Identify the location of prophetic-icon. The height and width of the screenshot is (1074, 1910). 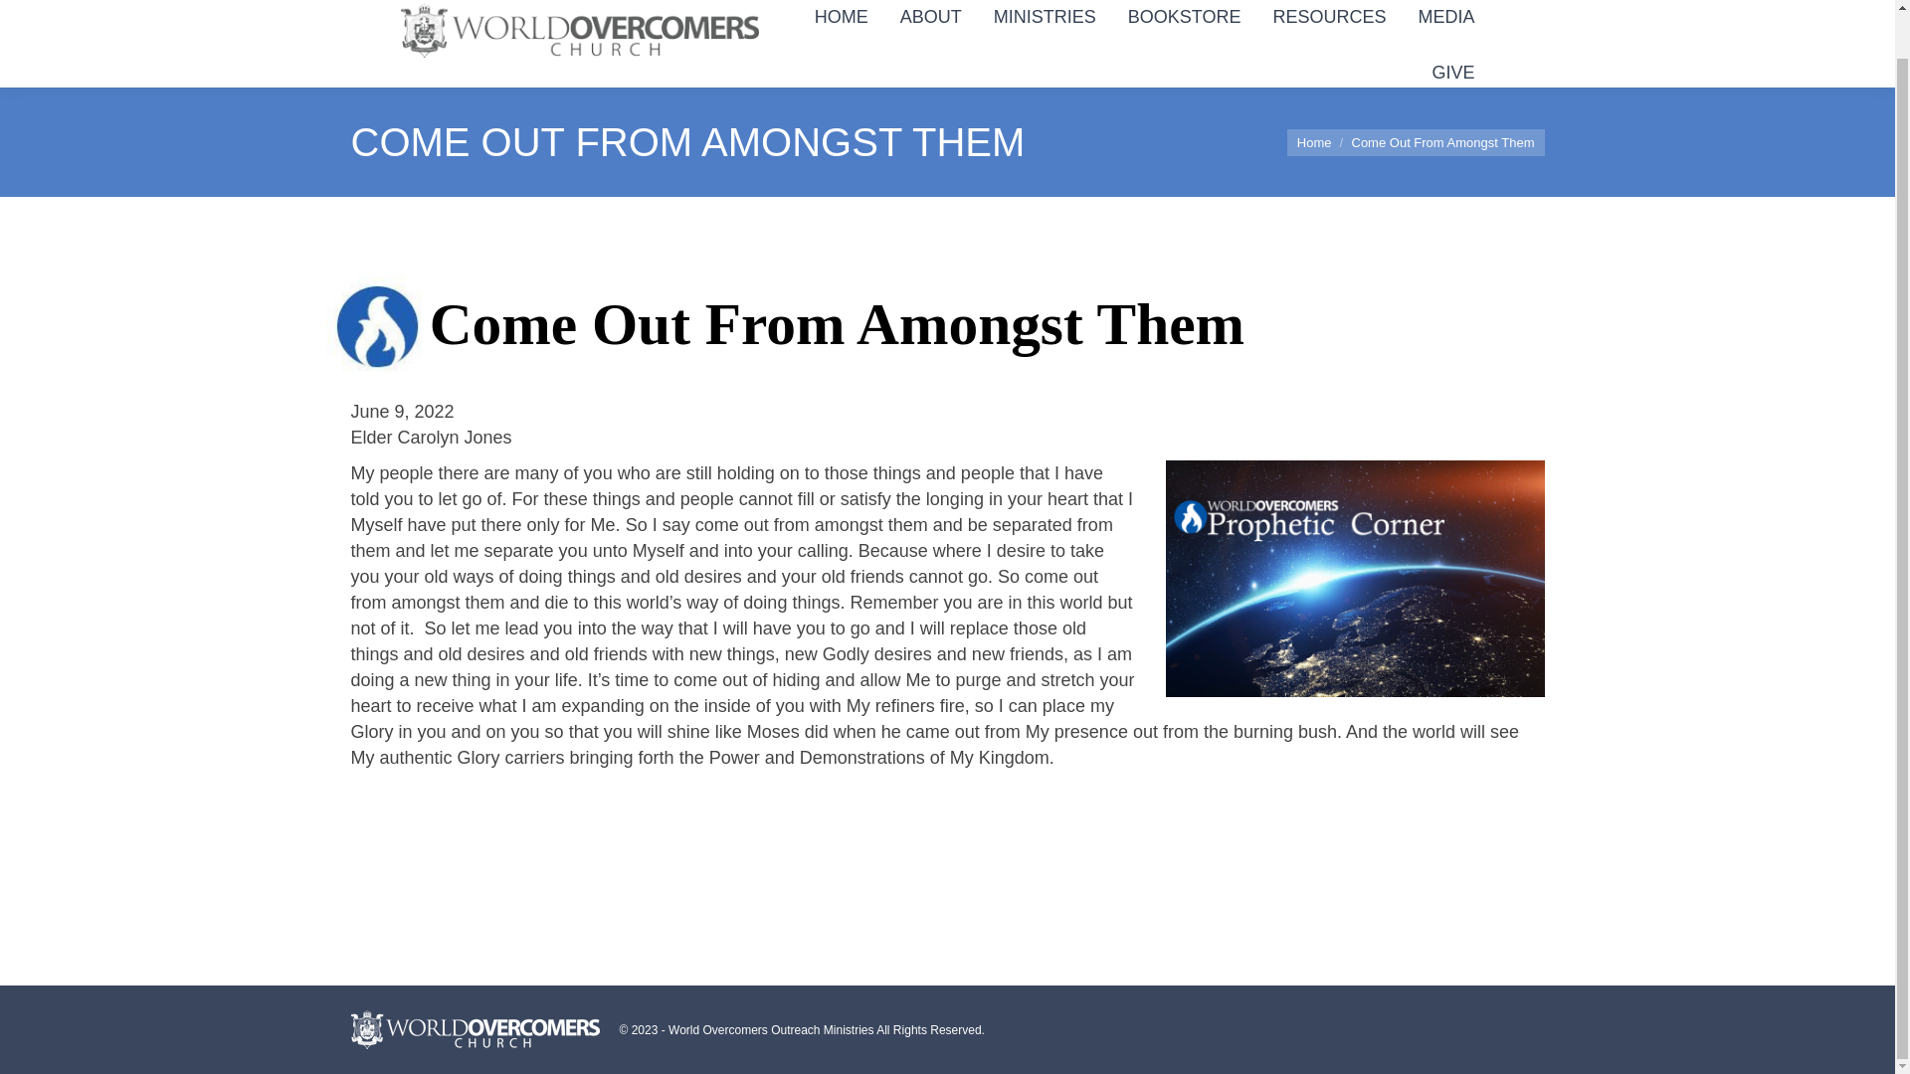
(378, 329).